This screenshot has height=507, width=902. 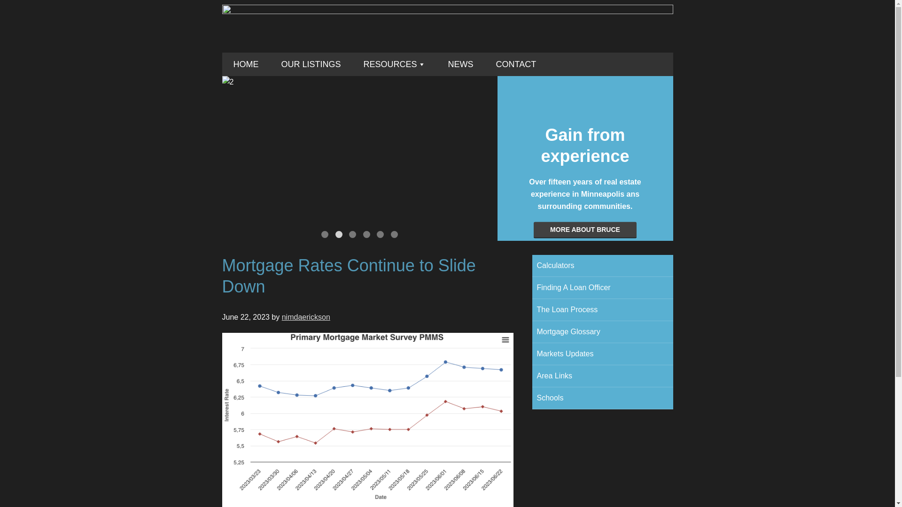 I want to click on OUR LISTINGS, so click(x=311, y=64).